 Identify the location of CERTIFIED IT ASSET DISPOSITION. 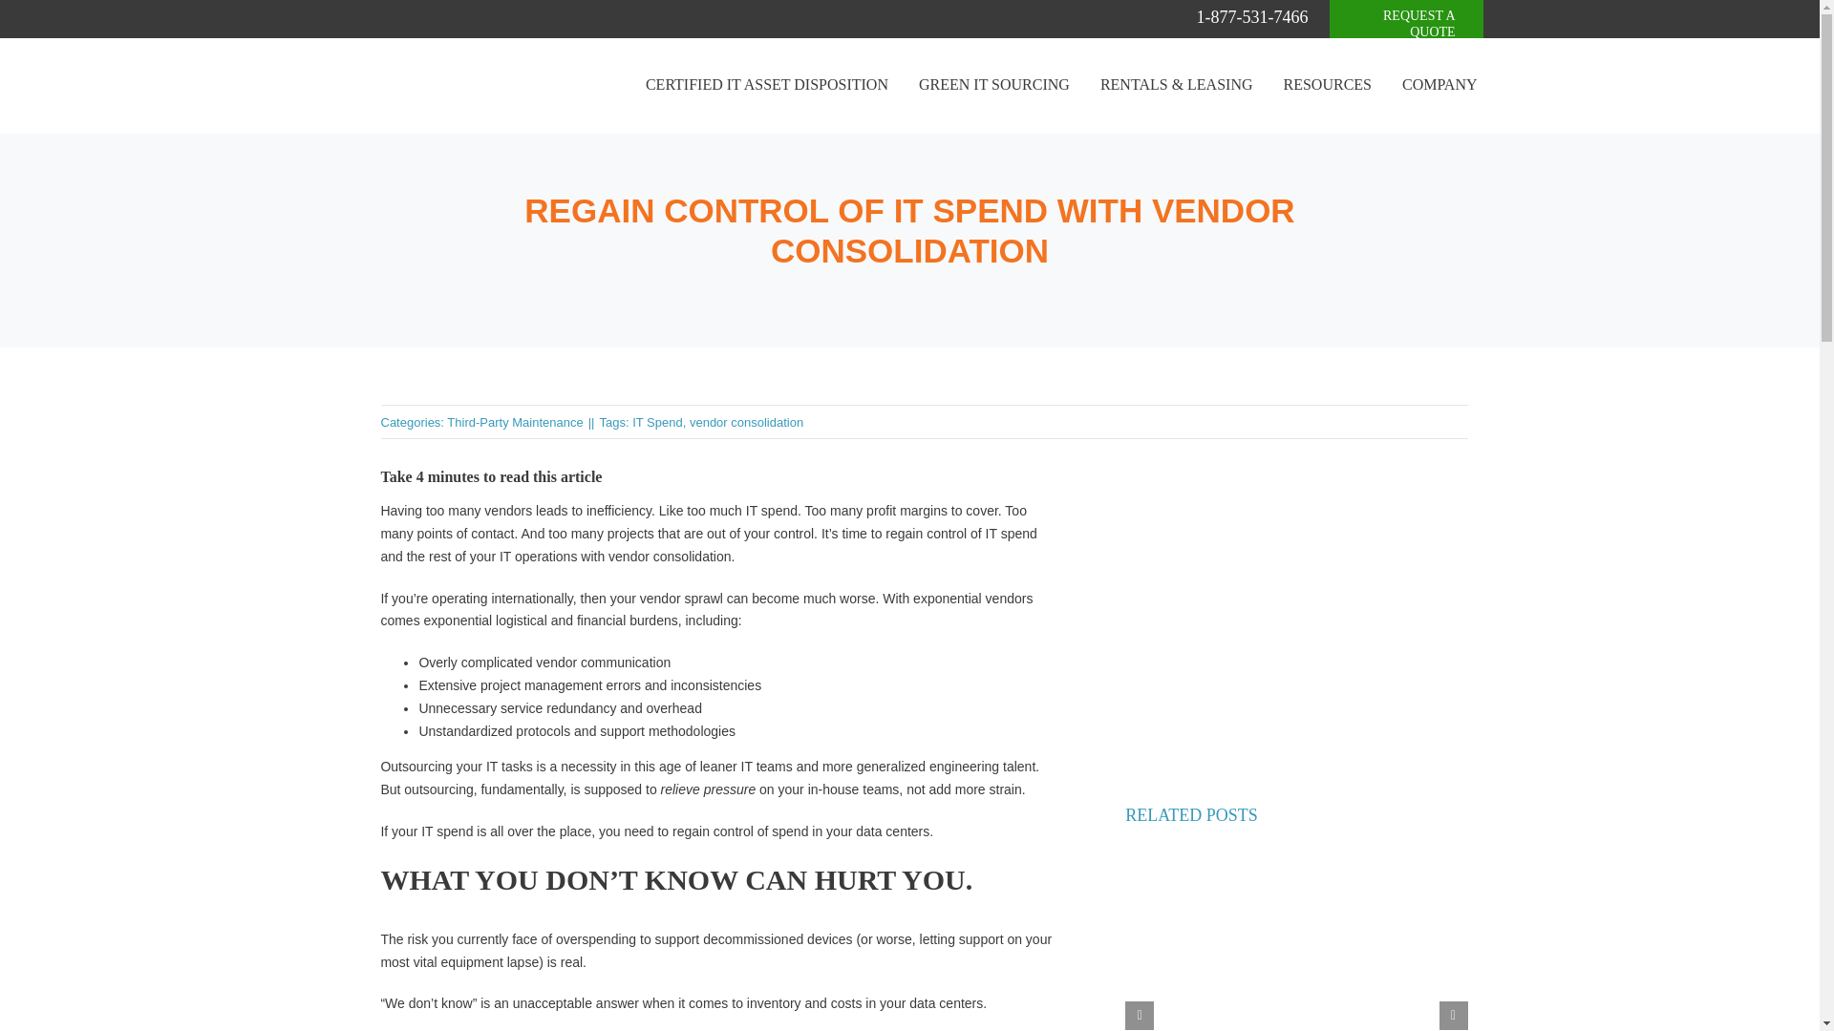
(767, 86).